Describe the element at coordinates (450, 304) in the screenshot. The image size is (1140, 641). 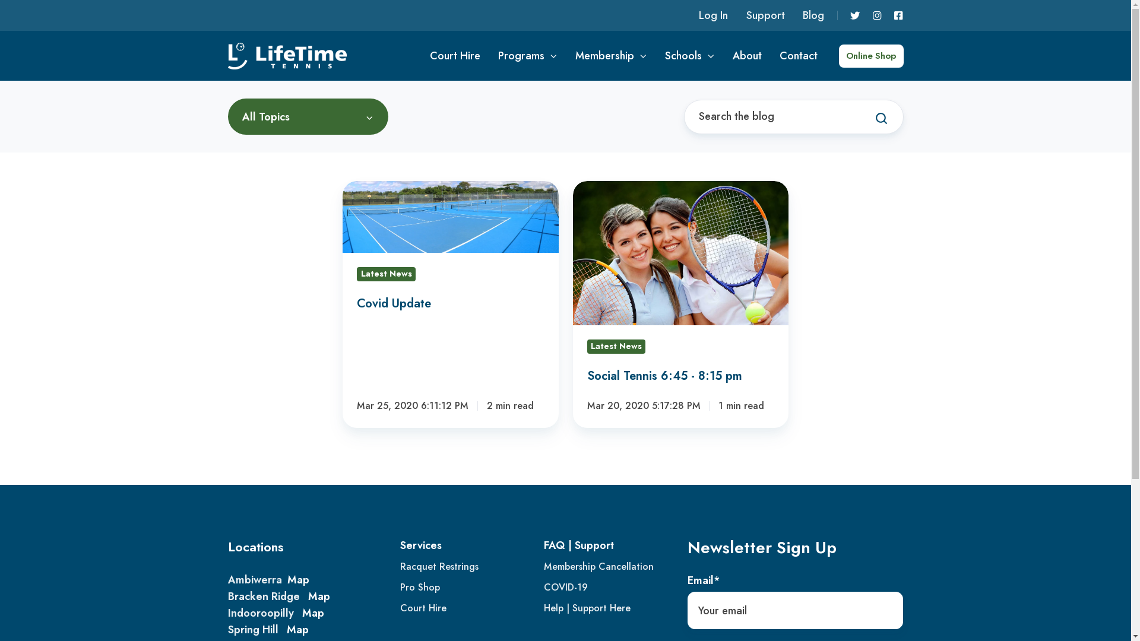
I see `Covid Update` at that location.